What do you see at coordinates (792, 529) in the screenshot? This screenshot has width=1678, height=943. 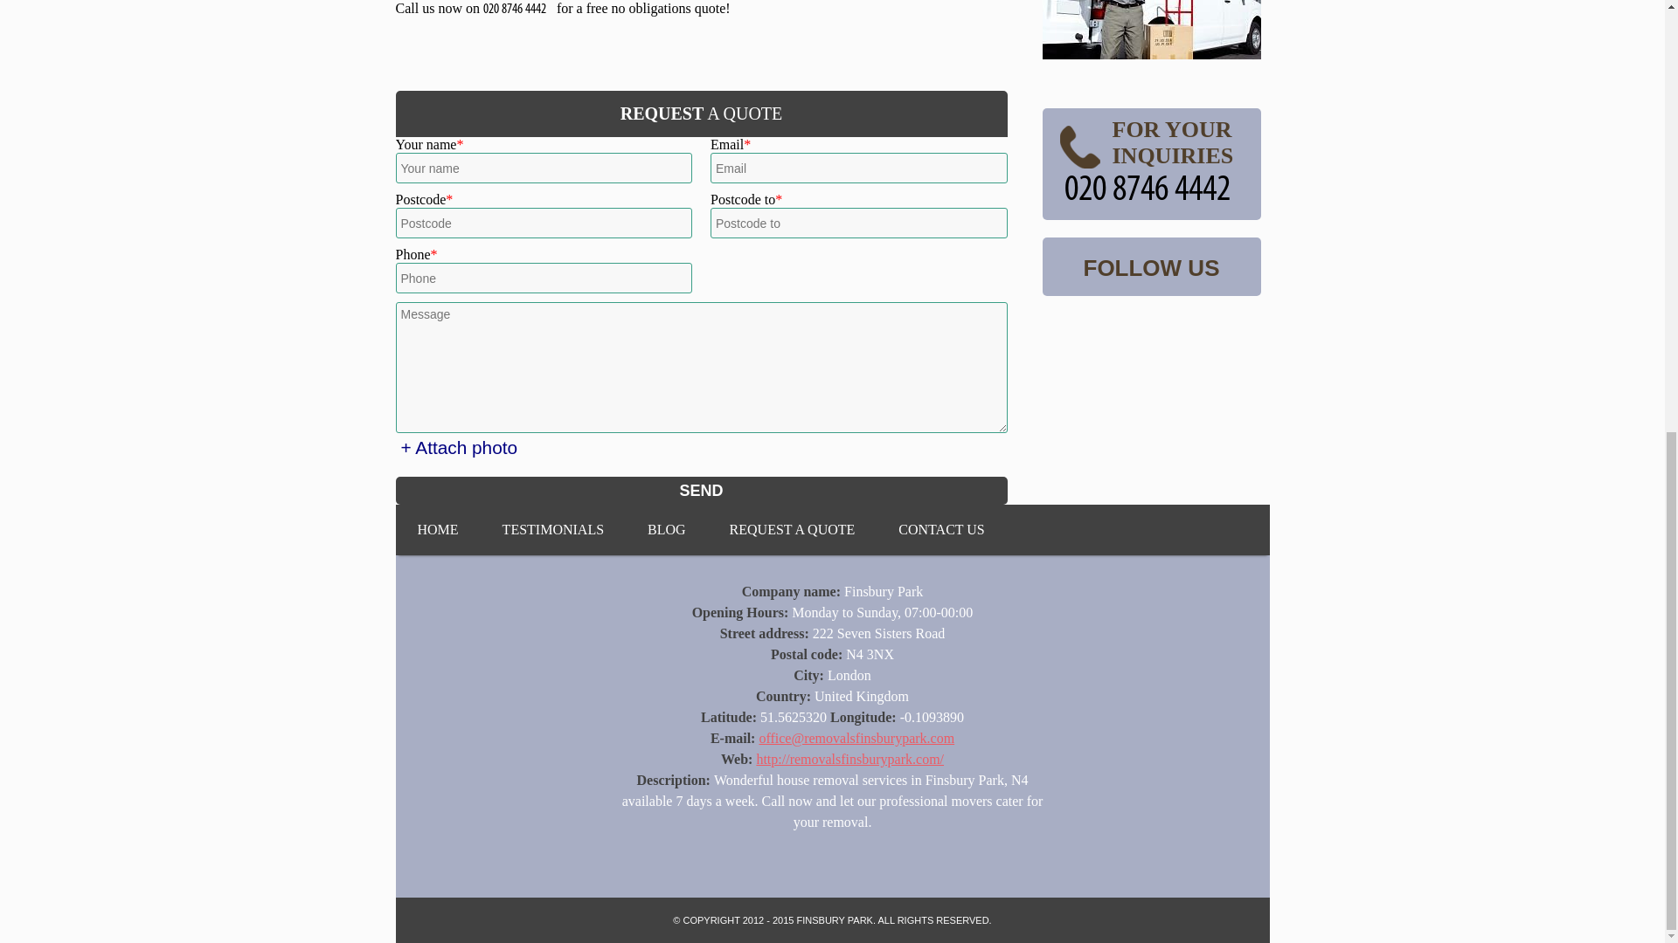 I see `REQUEST A QUOTE` at bounding box center [792, 529].